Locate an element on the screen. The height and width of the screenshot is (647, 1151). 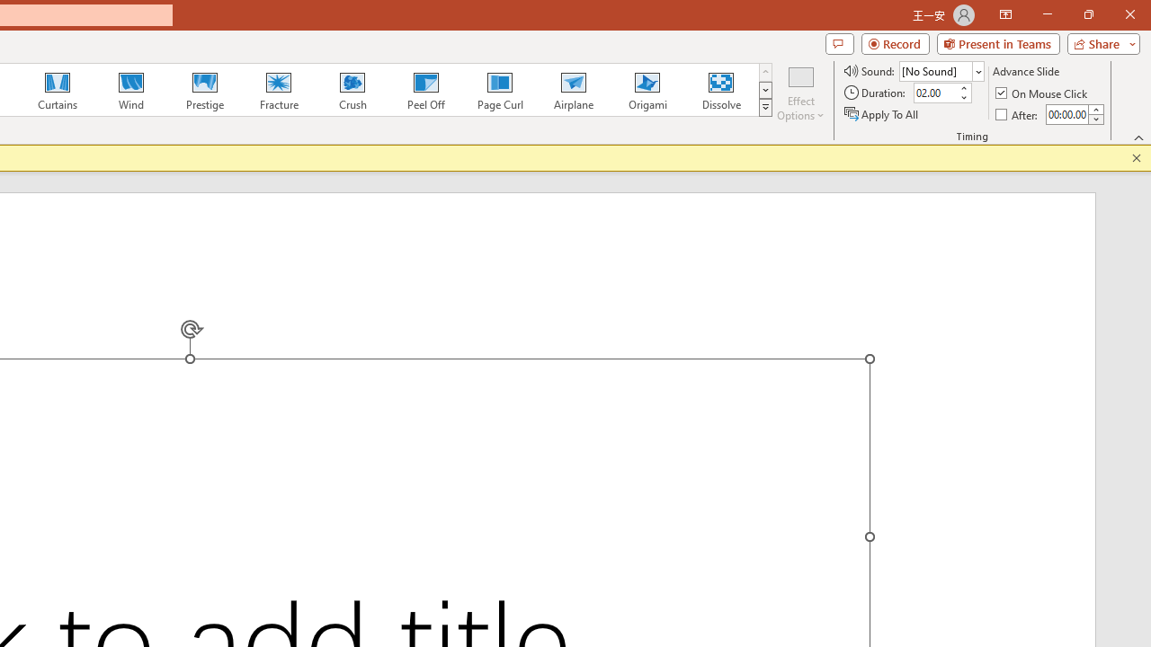
Origami is located at coordinates (647, 90).